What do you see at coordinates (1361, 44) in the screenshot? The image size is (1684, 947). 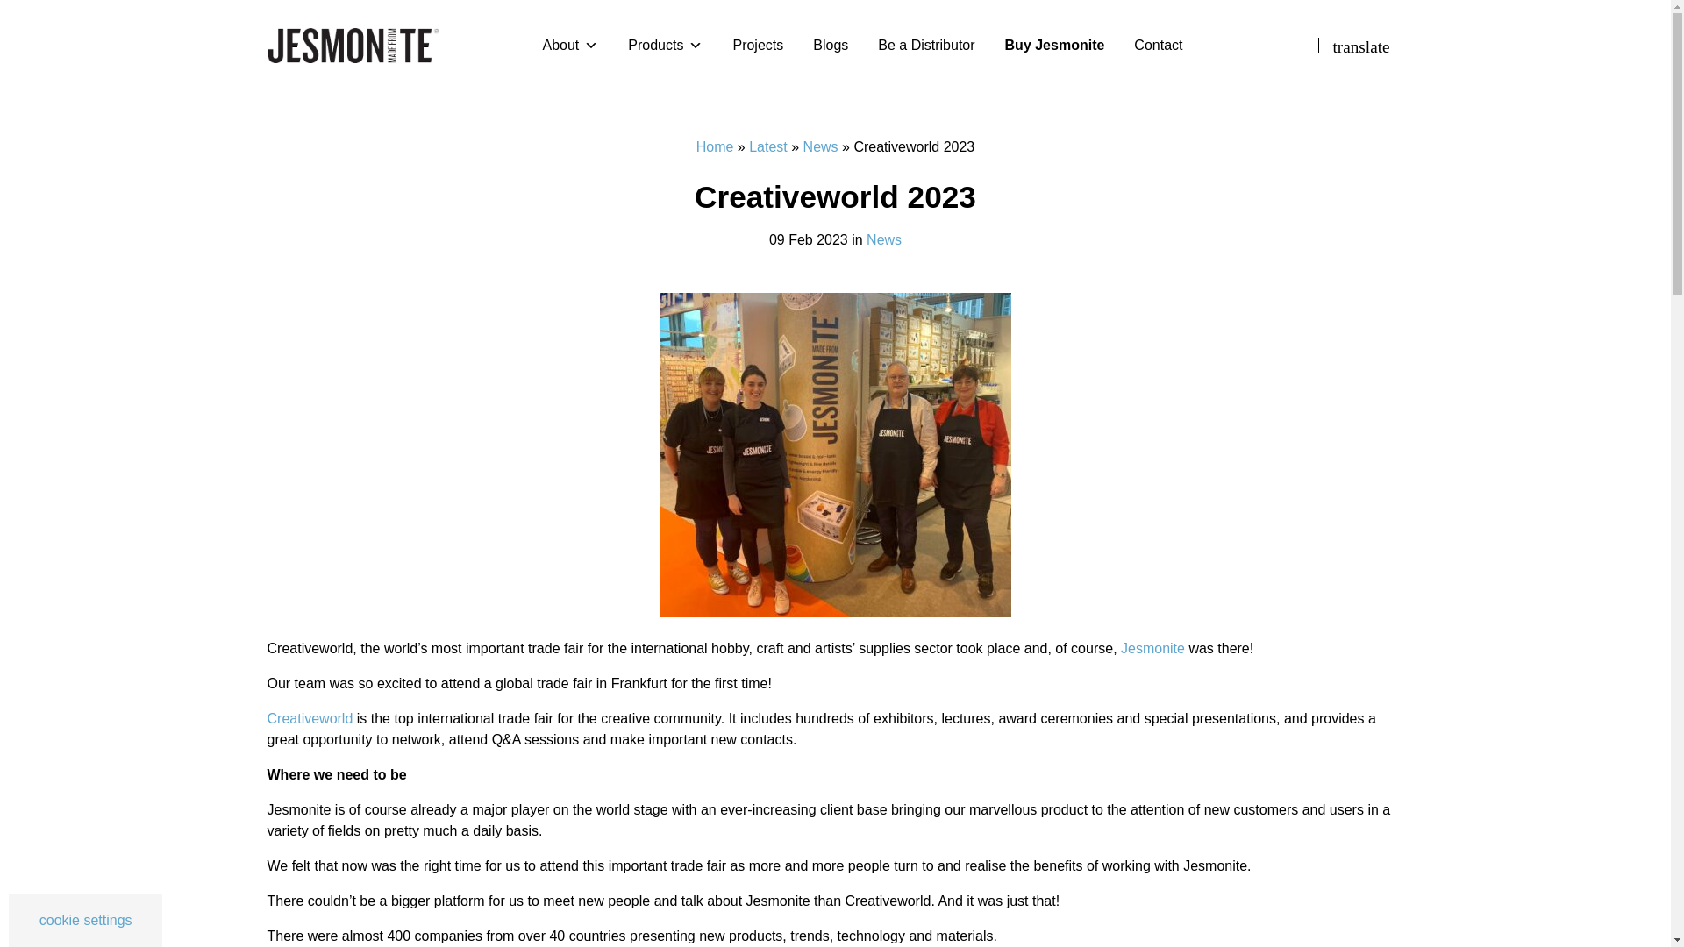 I see `Translate` at bounding box center [1361, 44].